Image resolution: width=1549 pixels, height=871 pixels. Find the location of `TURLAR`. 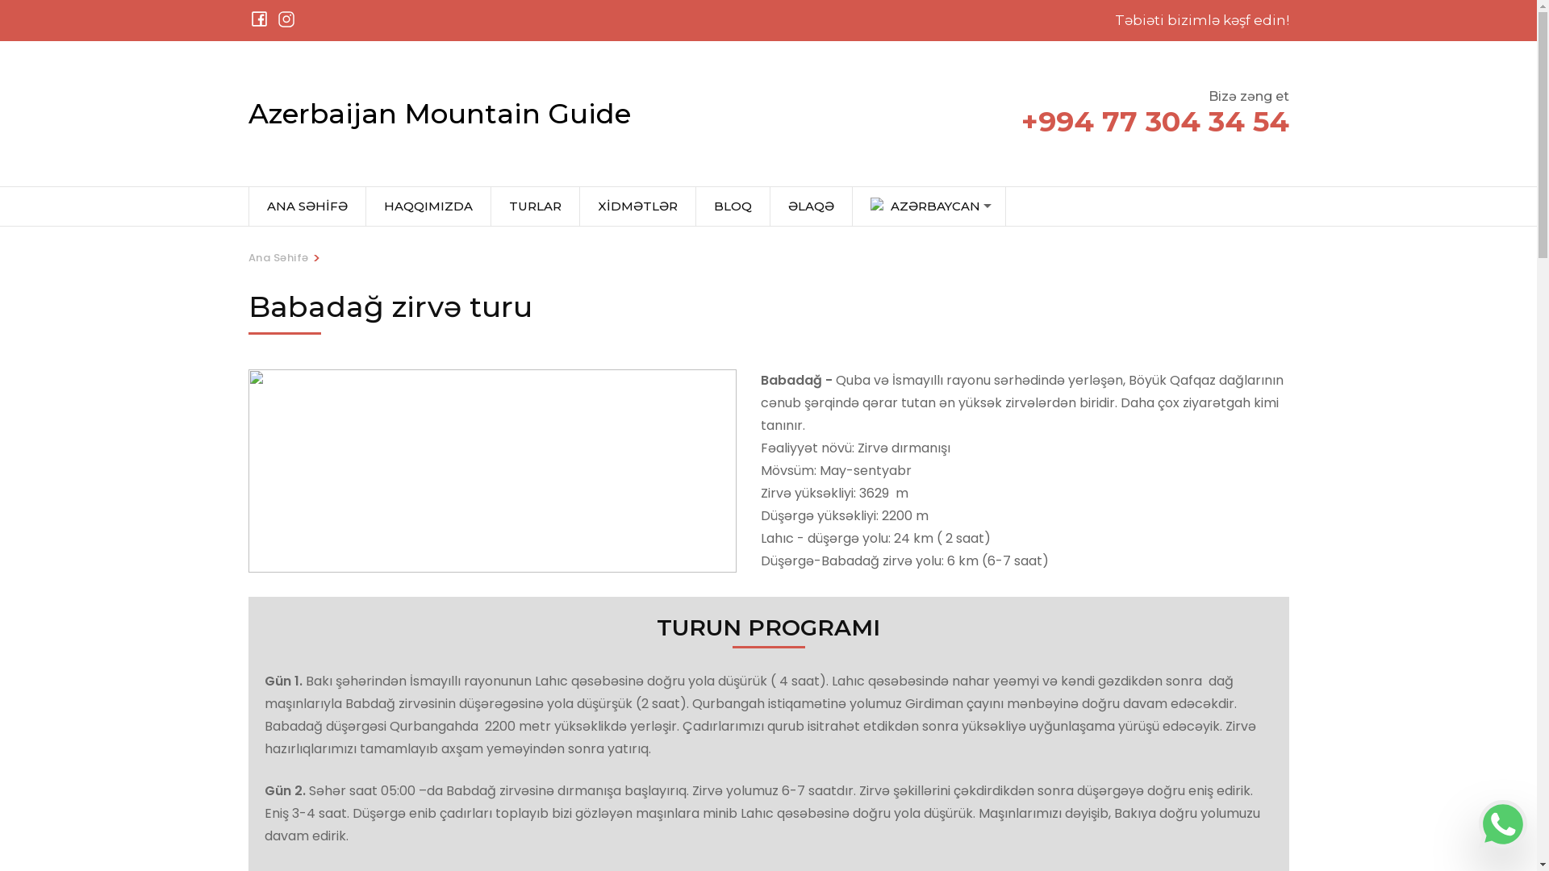

TURLAR is located at coordinates (535, 206).